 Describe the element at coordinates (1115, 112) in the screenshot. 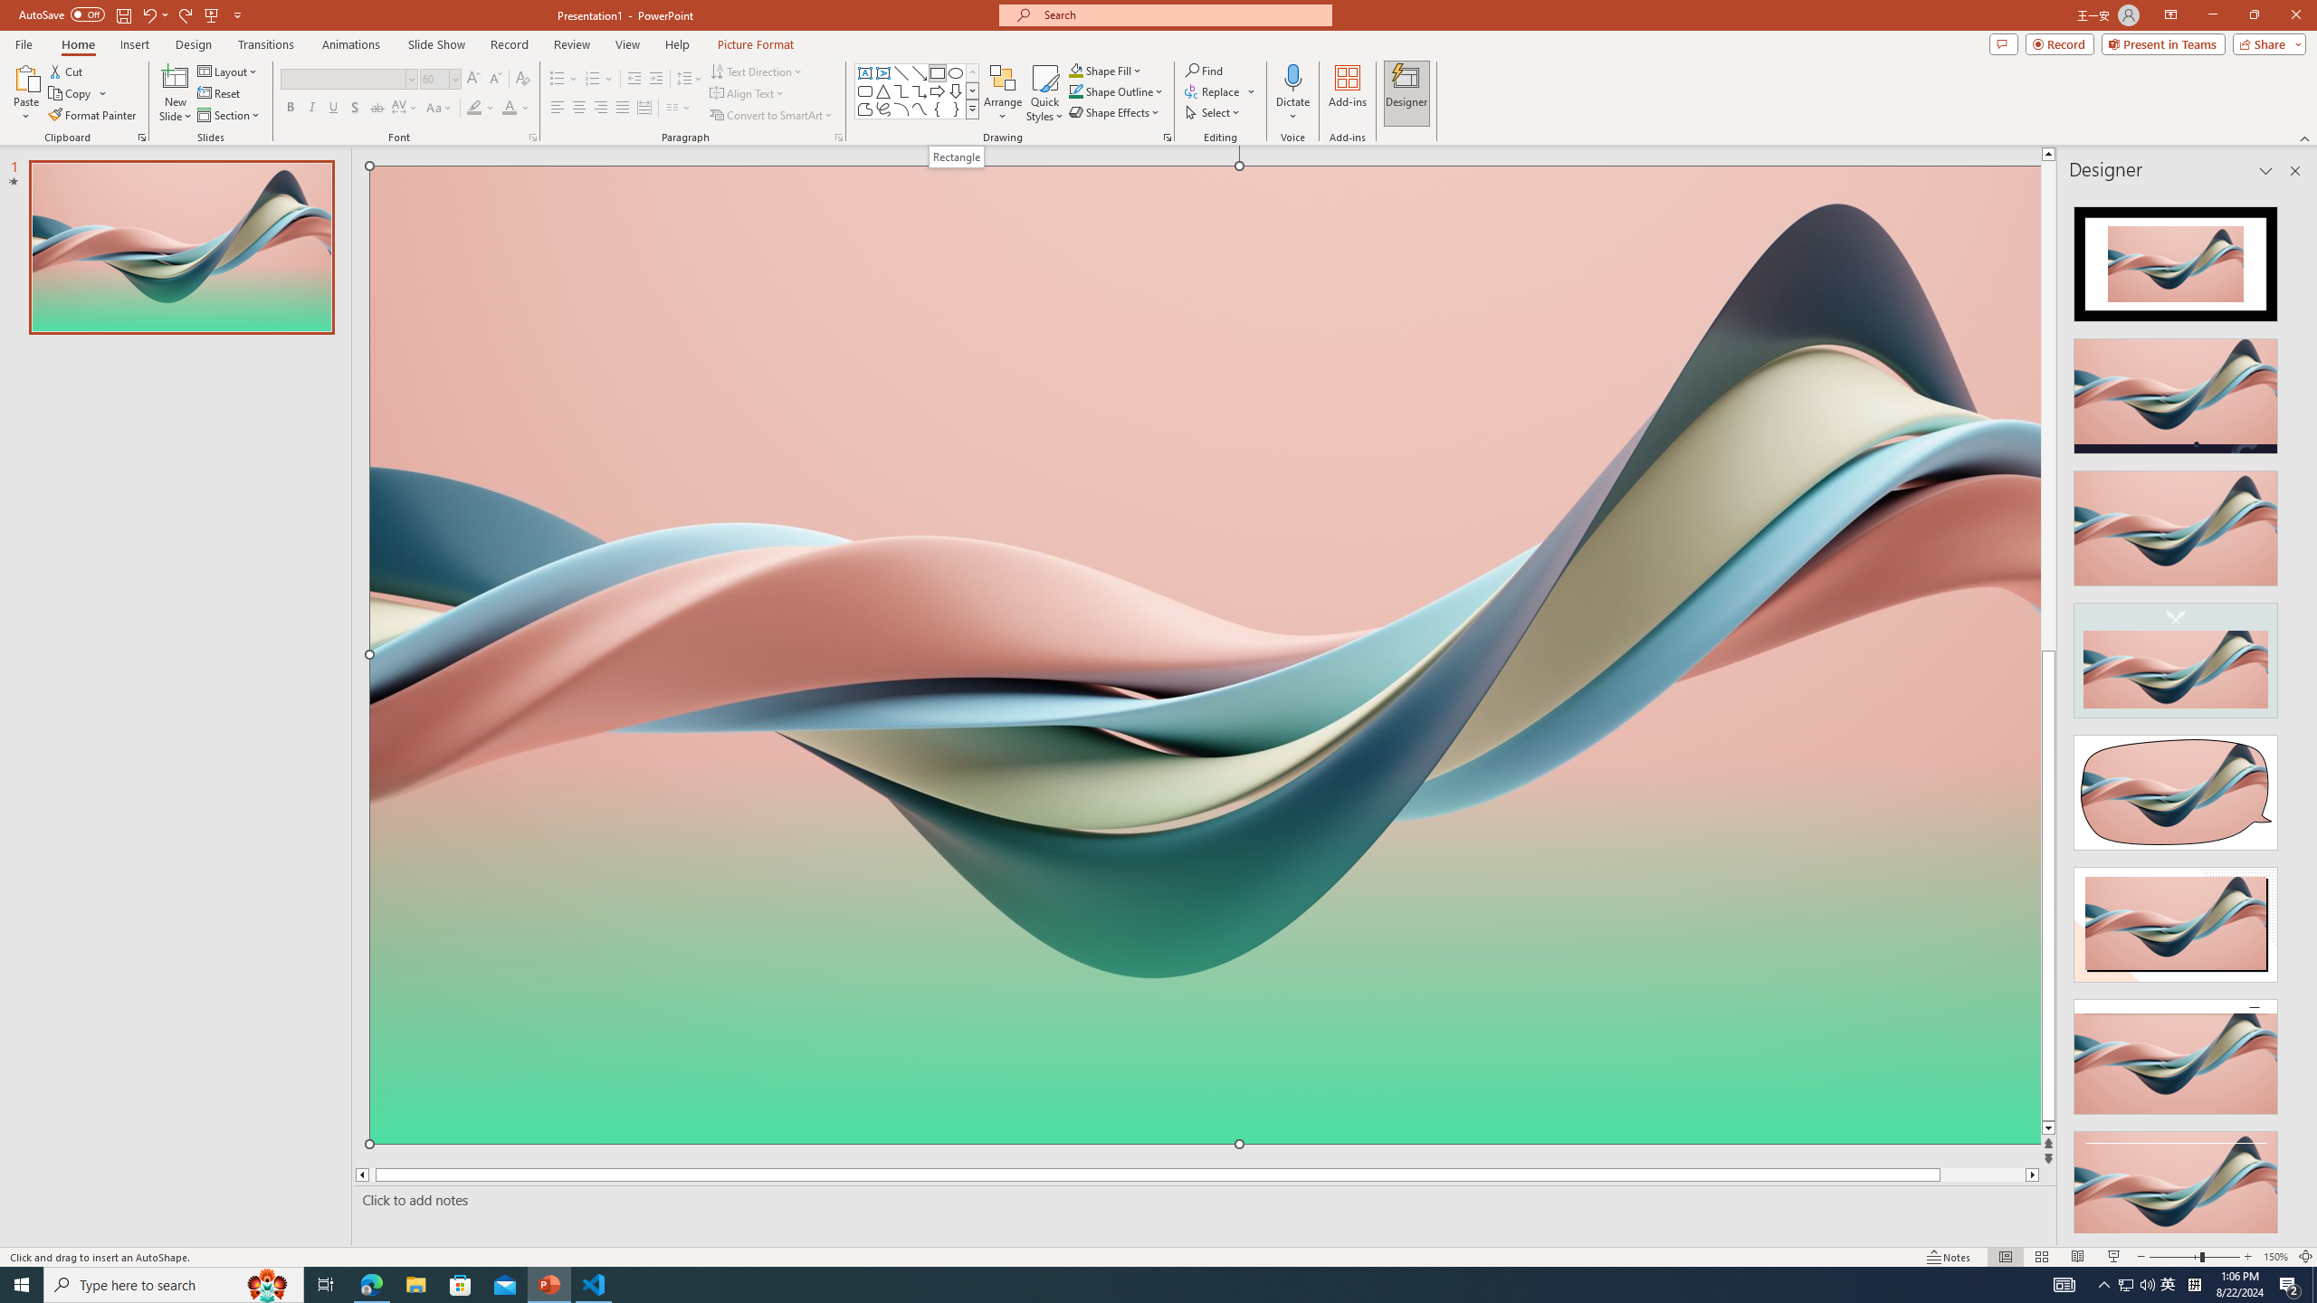

I see `Shape Effects` at that location.